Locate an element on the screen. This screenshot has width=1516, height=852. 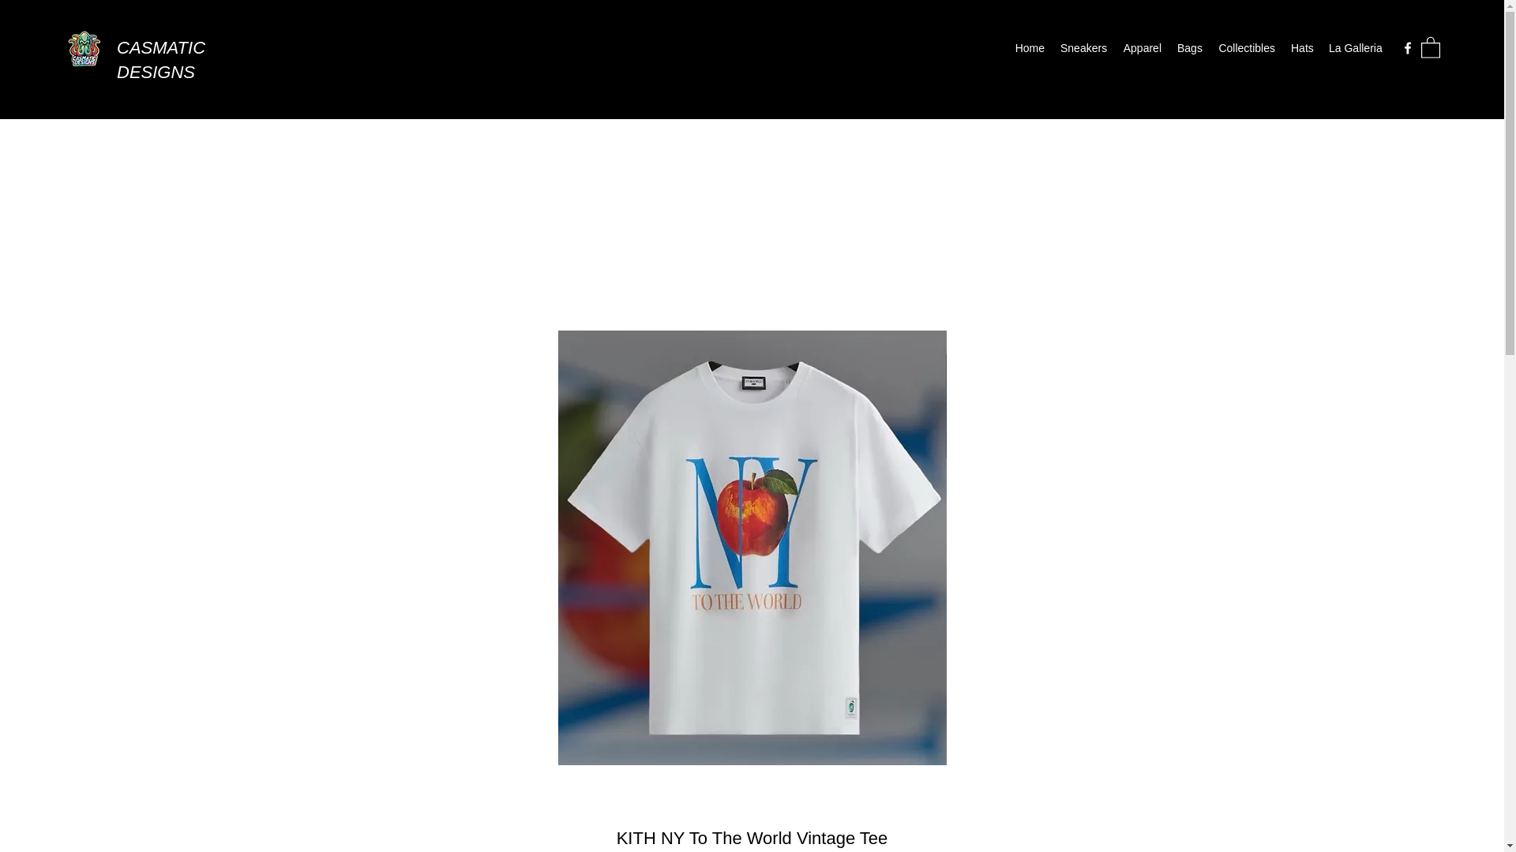
La Galleria is located at coordinates (1354, 47).